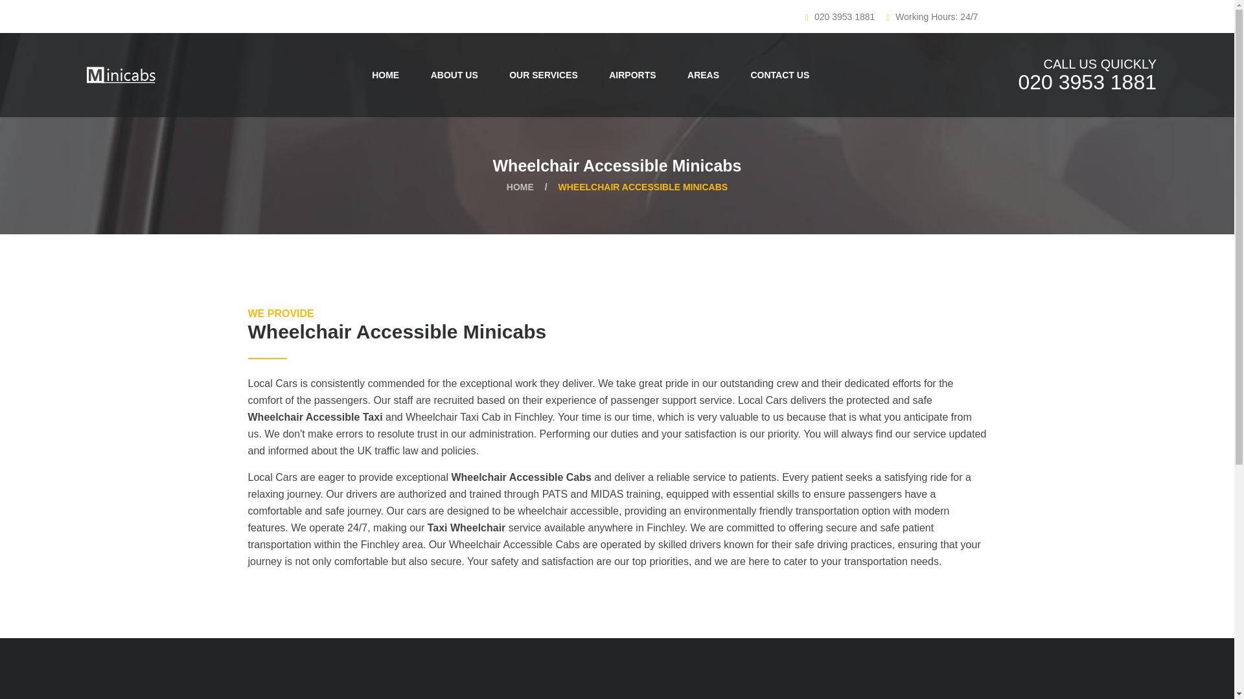  I want to click on OUR SERVICES, so click(543, 75).